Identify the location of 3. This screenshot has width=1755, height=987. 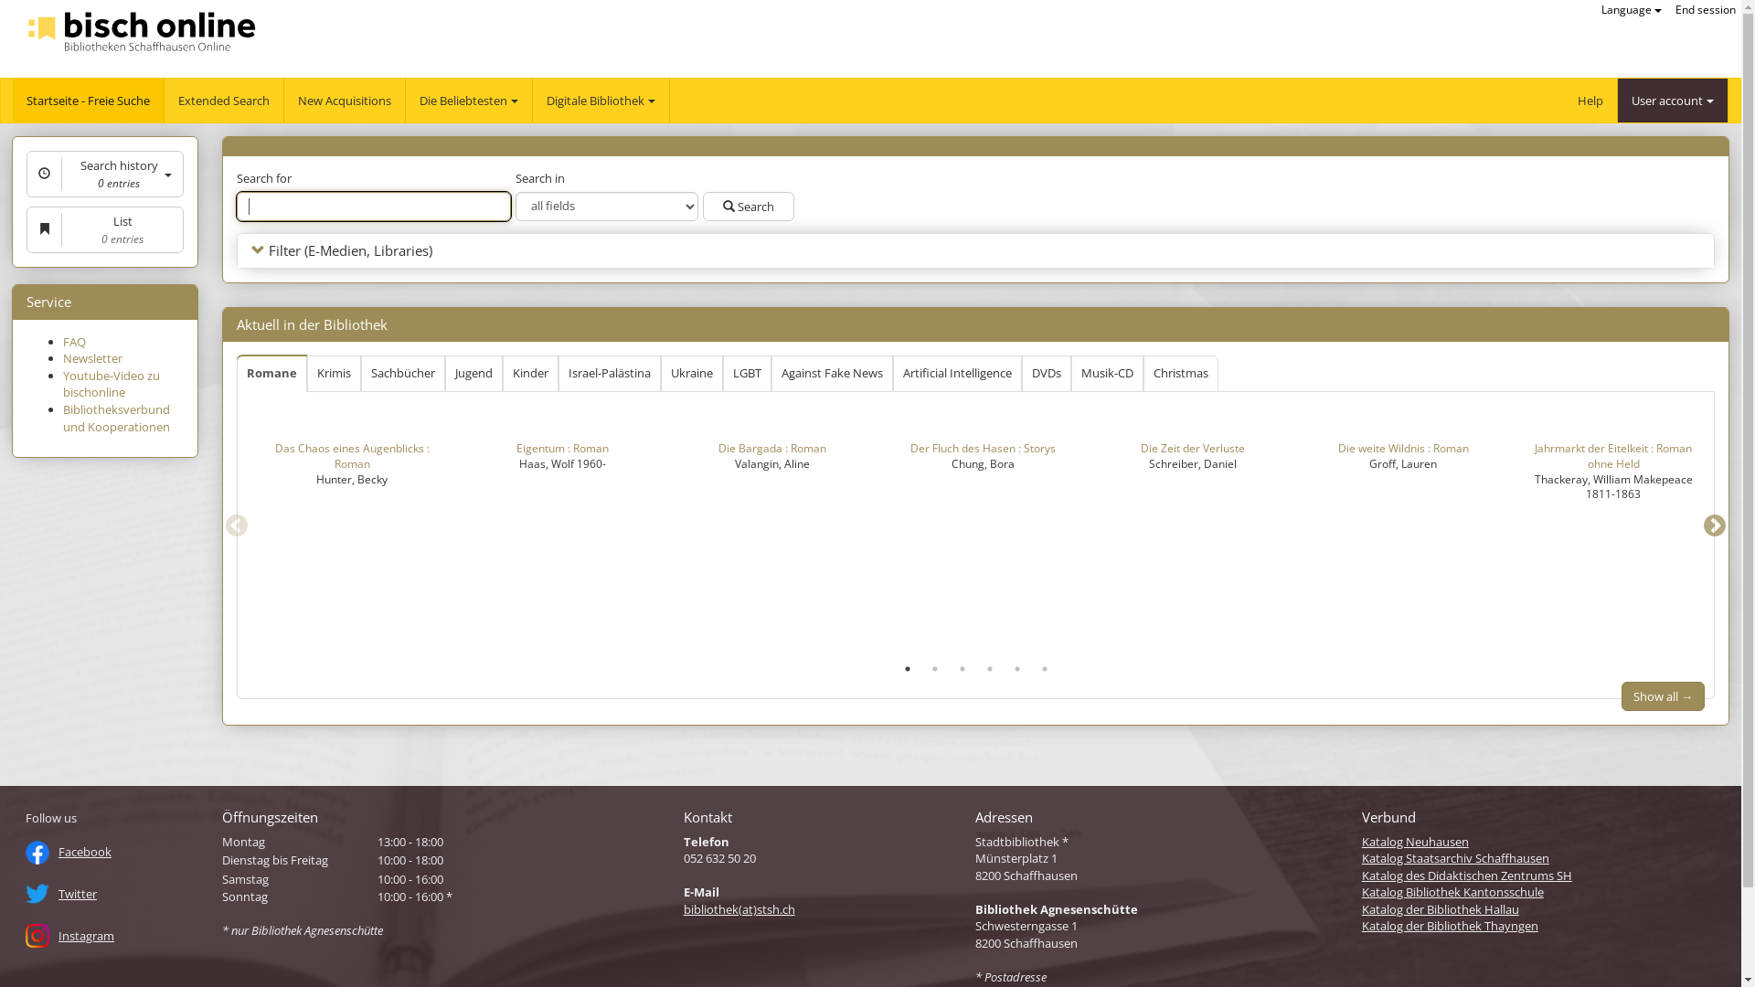
(969, 539).